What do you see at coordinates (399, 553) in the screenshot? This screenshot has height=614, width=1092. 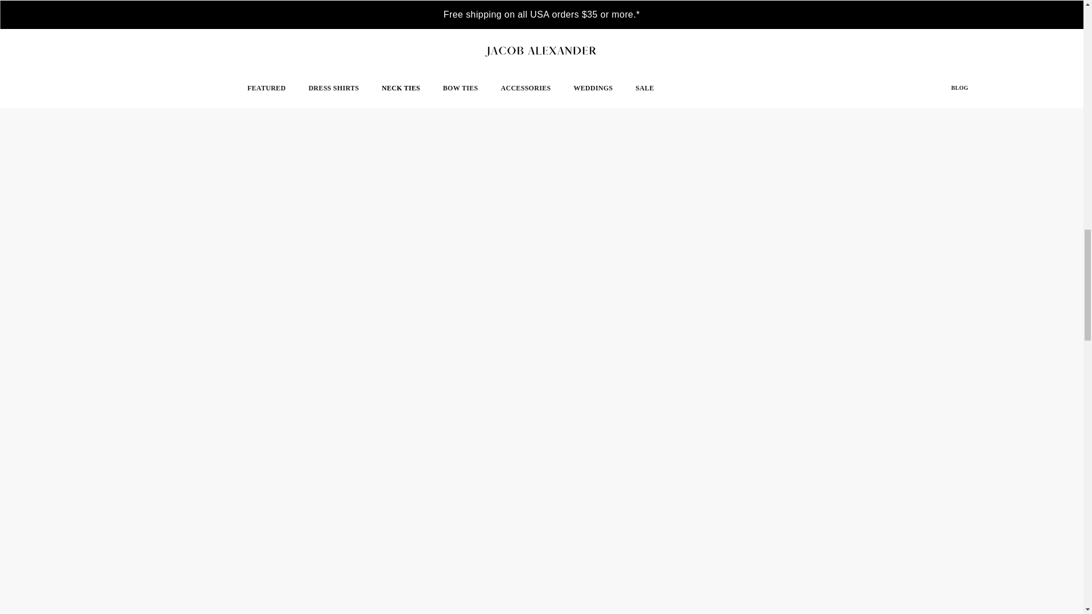 I see `Kid's Mini Squares Tie - Navy Blue` at bounding box center [399, 553].